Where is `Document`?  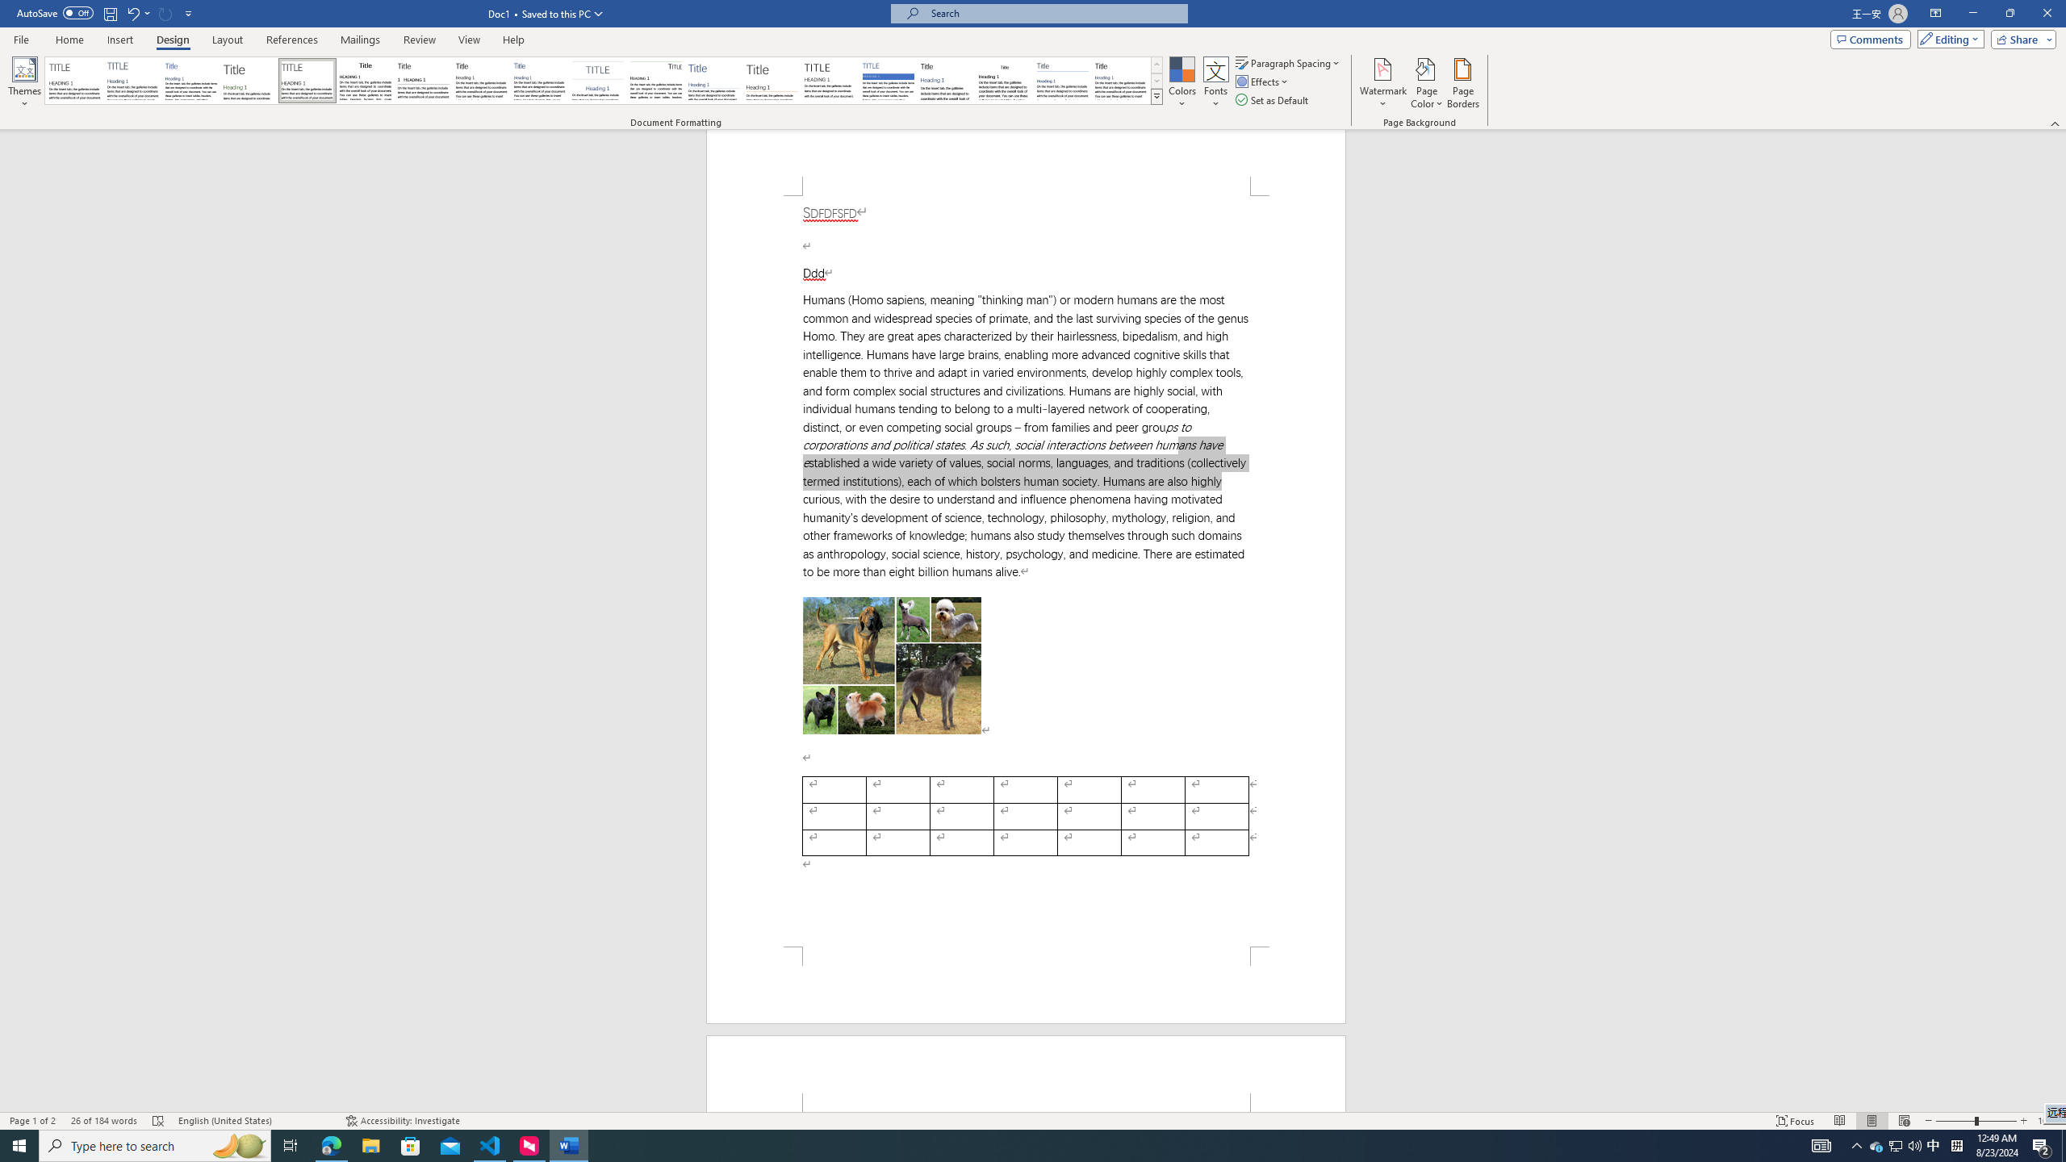
Document is located at coordinates (74, 81).